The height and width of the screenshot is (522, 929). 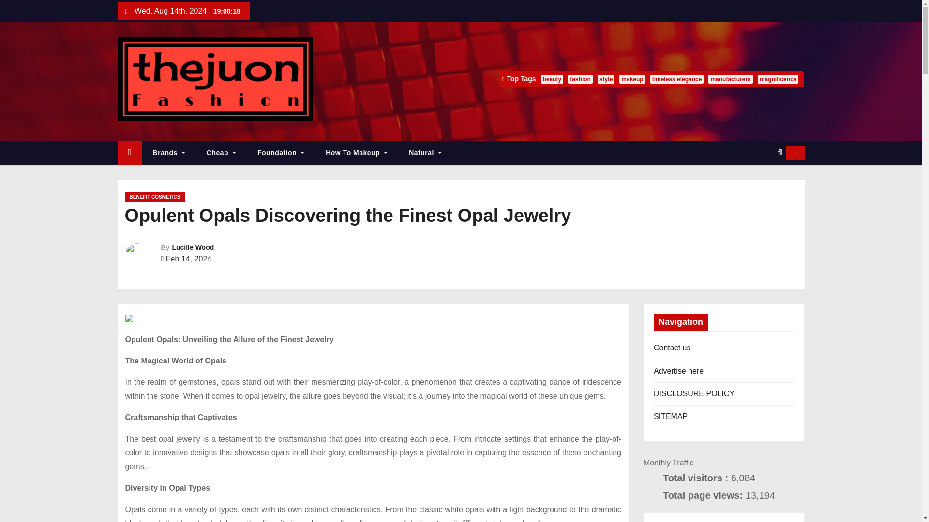 What do you see at coordinates (730, 79) in the screenshot?
I see `manufacturers` at bounding box center [730, 79].